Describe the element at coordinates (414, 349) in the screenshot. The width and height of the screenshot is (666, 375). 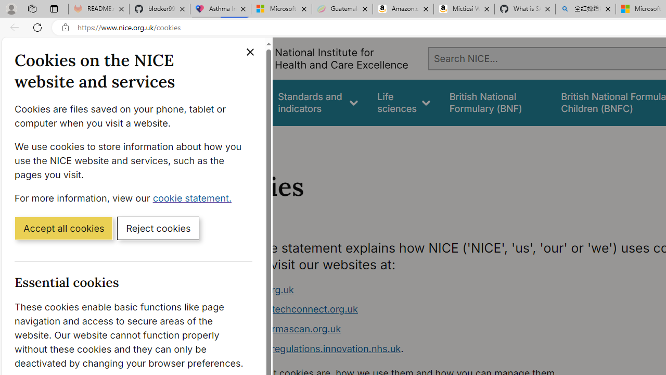
I see `www.digitalregulations.innovation.nhs.uk.` at that location.